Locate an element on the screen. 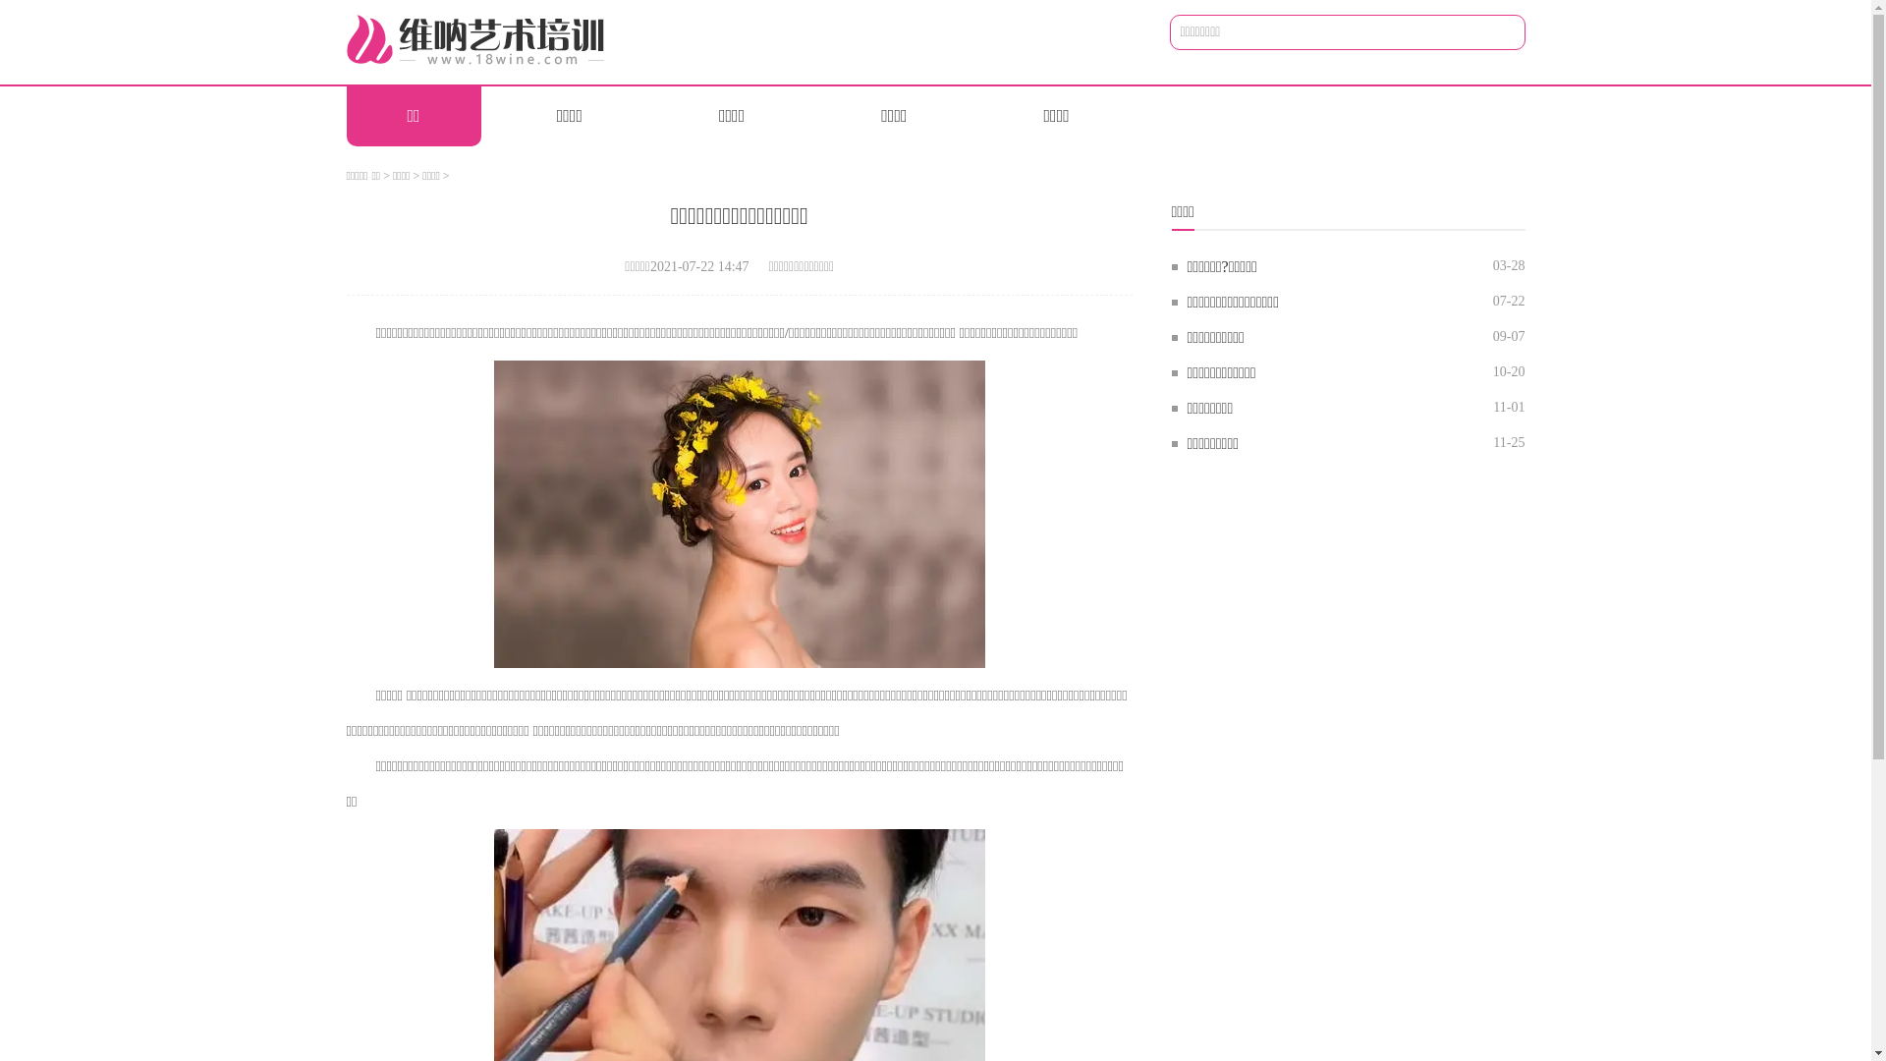  16269366093245.jpg is located at coordinates (739, 515).